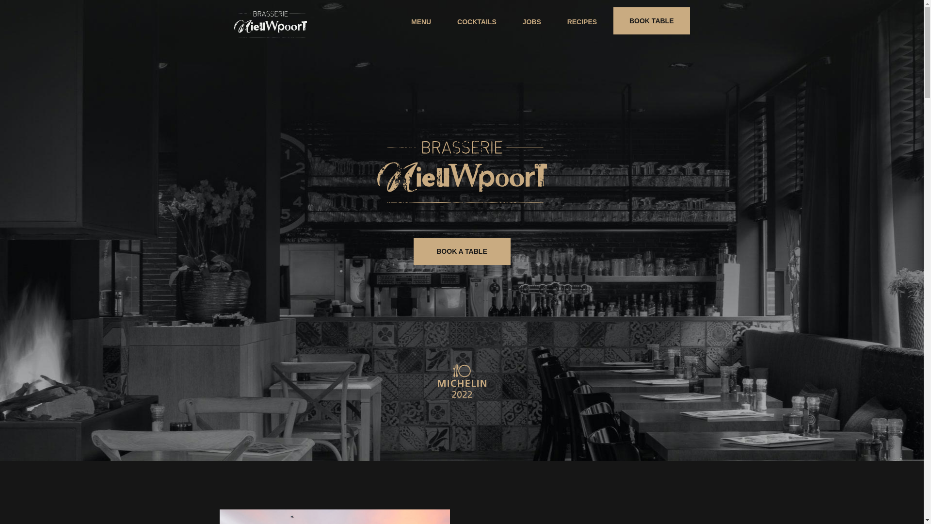 The image size is (931, 524). I want to click on BOOK TABLE, so click(652, 21).